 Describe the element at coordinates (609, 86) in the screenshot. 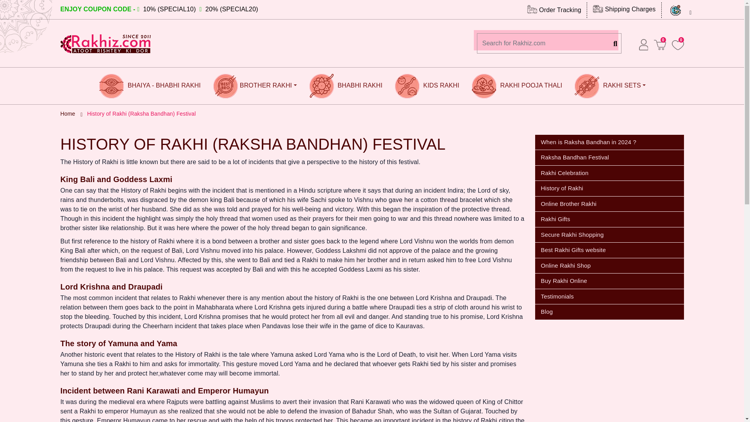

I see `RAKHI SETS` at that location.